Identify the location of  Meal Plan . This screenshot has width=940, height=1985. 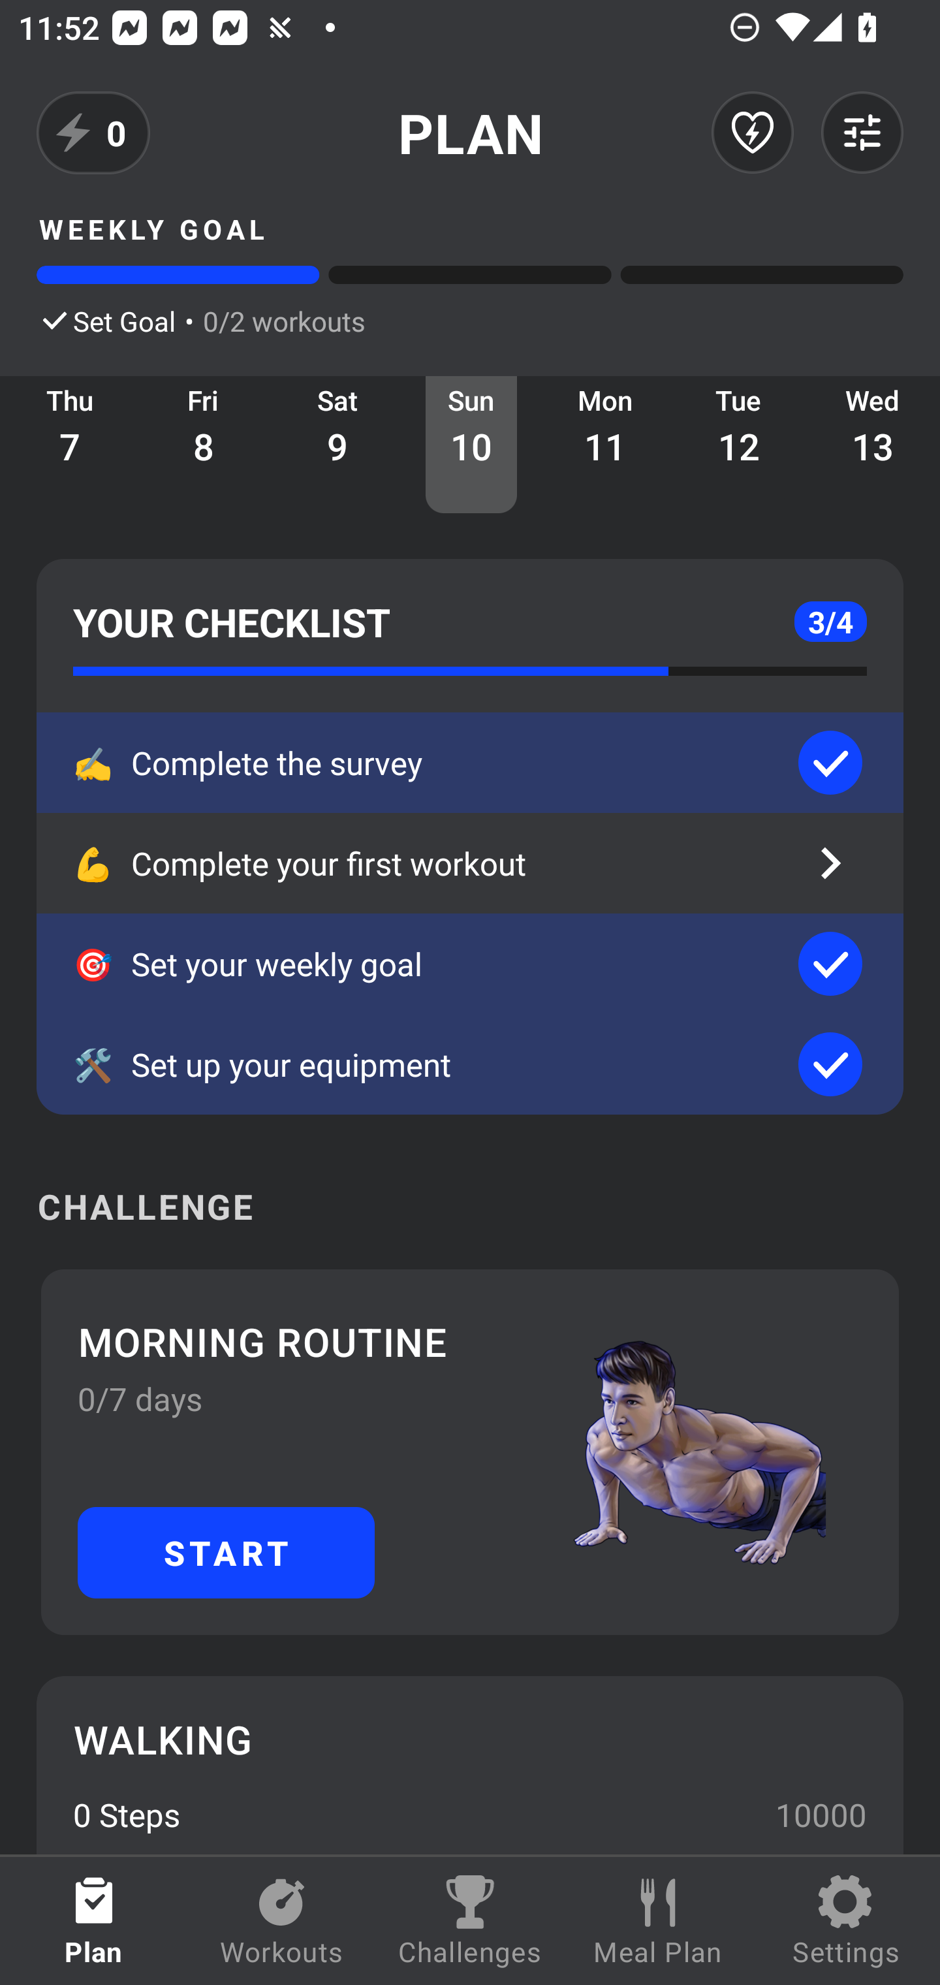
(658, 1921).